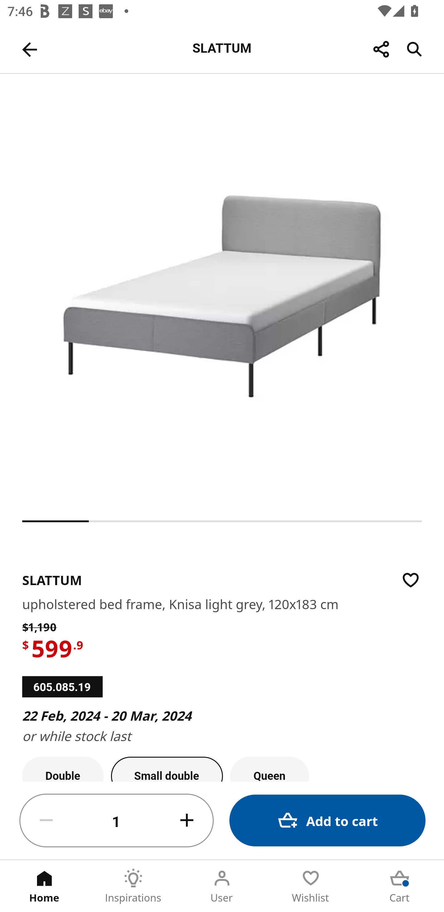 This screenshot has width=444, height=912. I want to click on Home
Tab 1 of 5, so click(44, 886).